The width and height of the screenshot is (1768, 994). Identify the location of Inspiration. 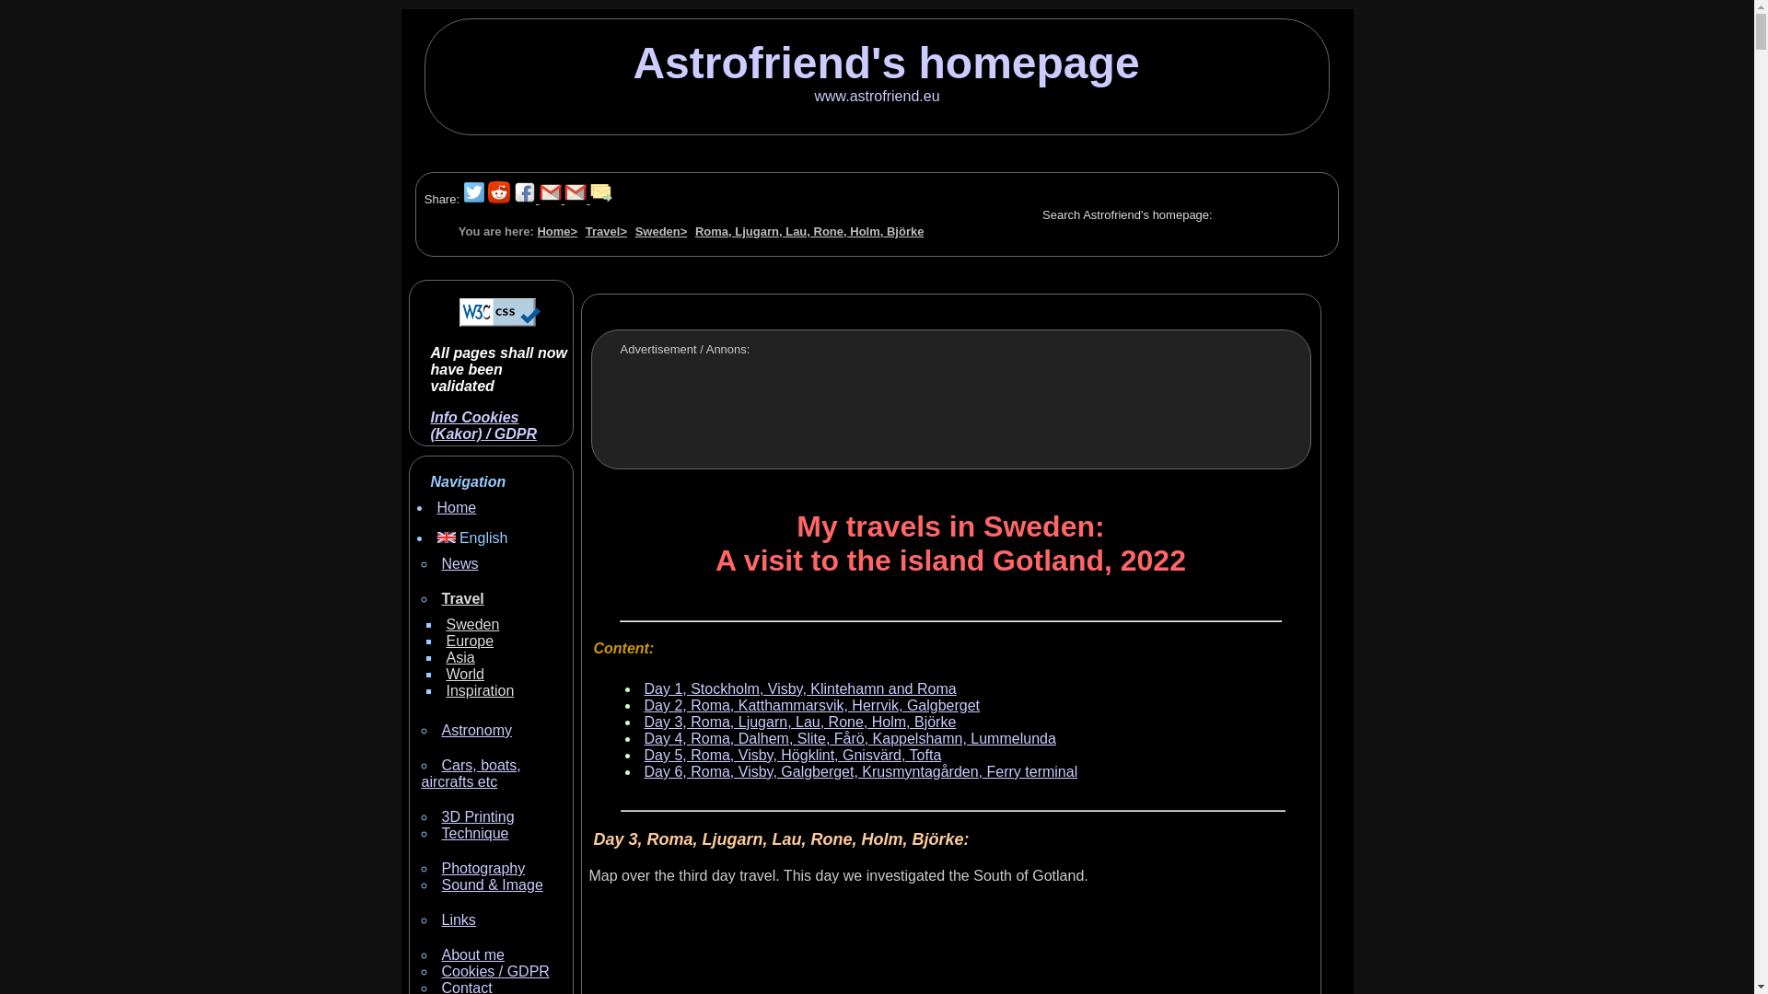
(479, 690).